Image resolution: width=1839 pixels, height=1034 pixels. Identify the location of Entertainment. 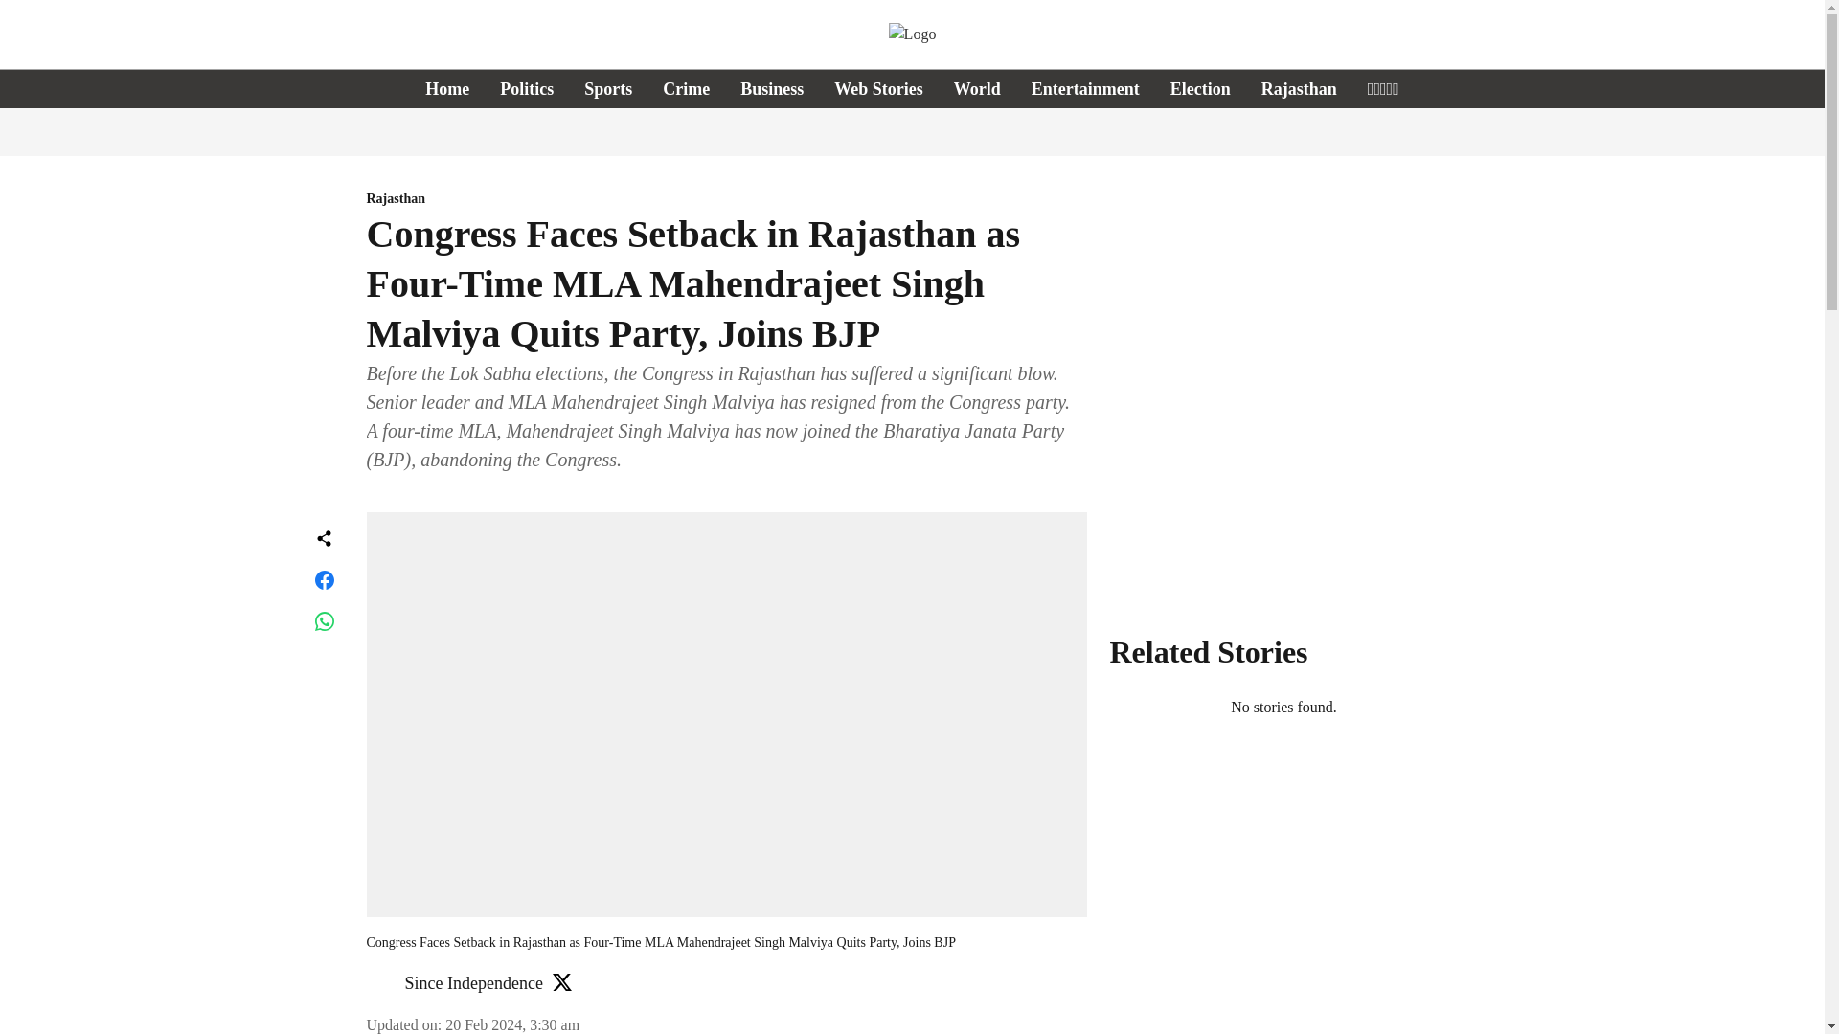
(1086, 88).